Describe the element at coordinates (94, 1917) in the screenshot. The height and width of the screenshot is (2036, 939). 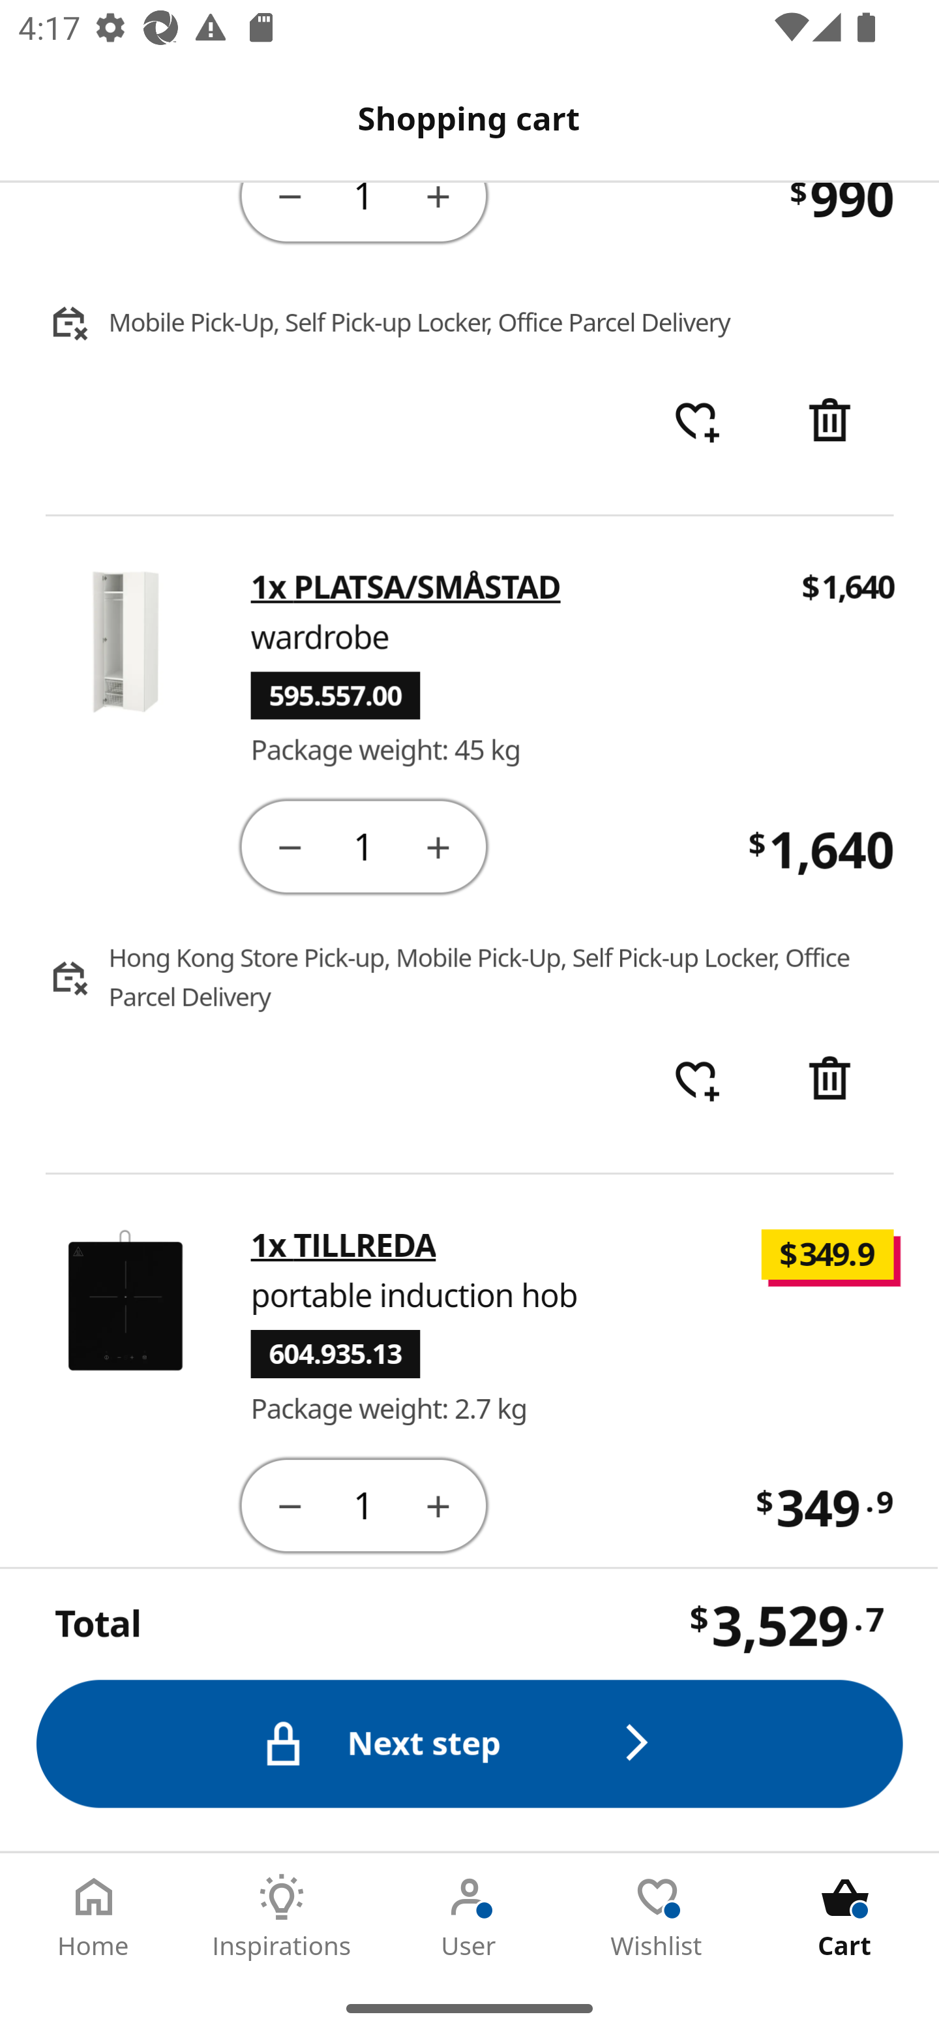
I see `Home
Tab 1 of 5` at that location.